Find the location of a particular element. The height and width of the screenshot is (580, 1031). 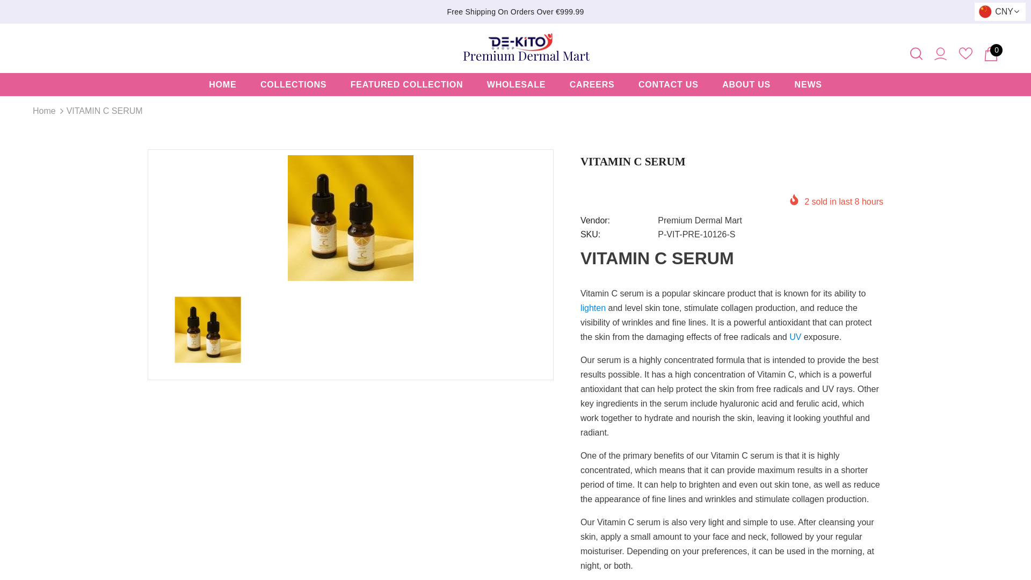

WHOLESALE is located at coordinates (515, 85).